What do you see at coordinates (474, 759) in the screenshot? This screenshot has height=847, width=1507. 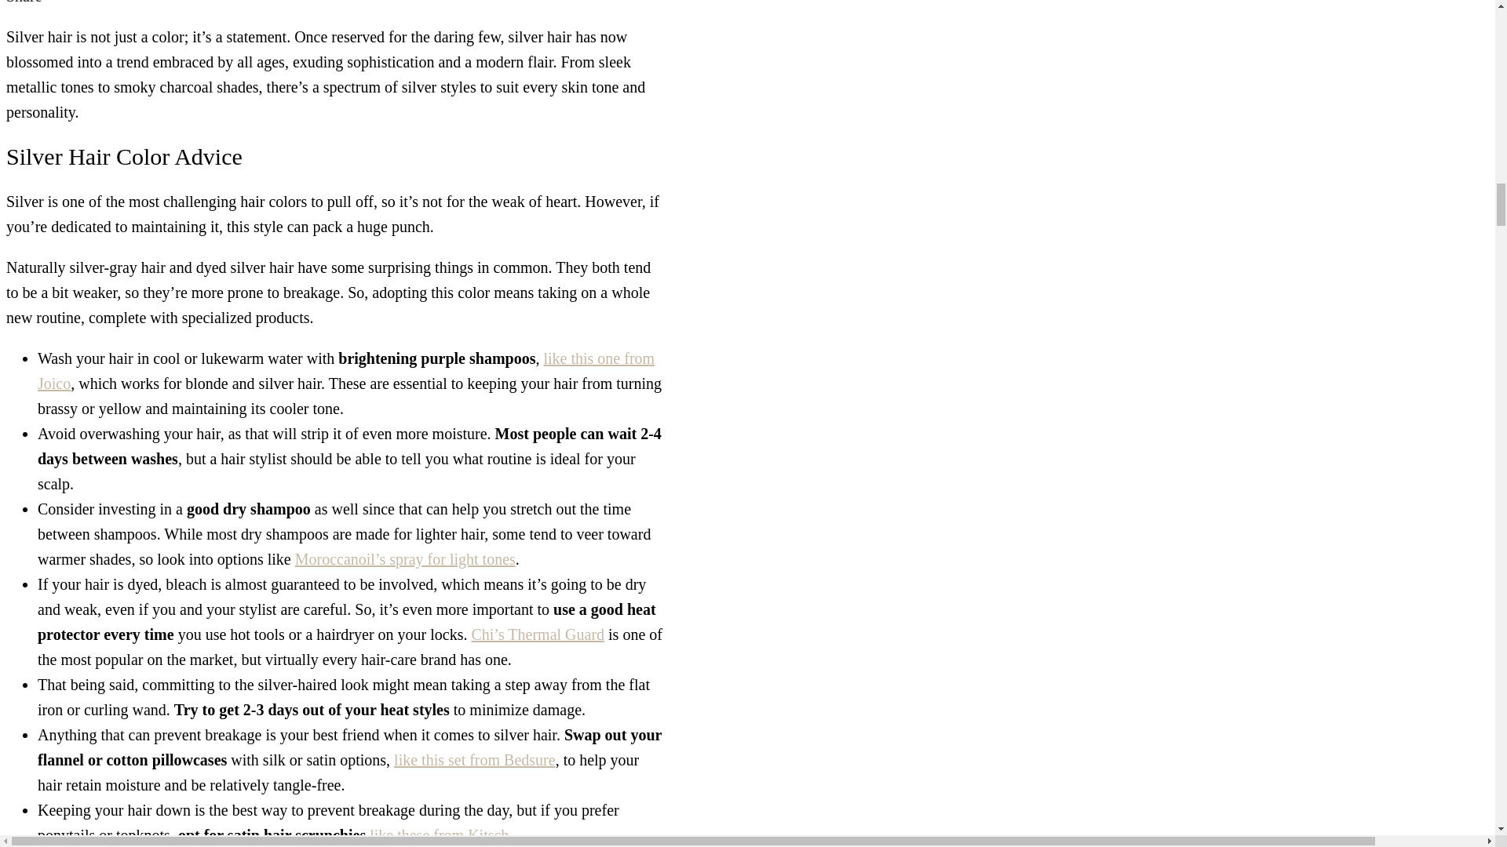 I see `like this set from Bedsure` at bounding box center [474, 759].